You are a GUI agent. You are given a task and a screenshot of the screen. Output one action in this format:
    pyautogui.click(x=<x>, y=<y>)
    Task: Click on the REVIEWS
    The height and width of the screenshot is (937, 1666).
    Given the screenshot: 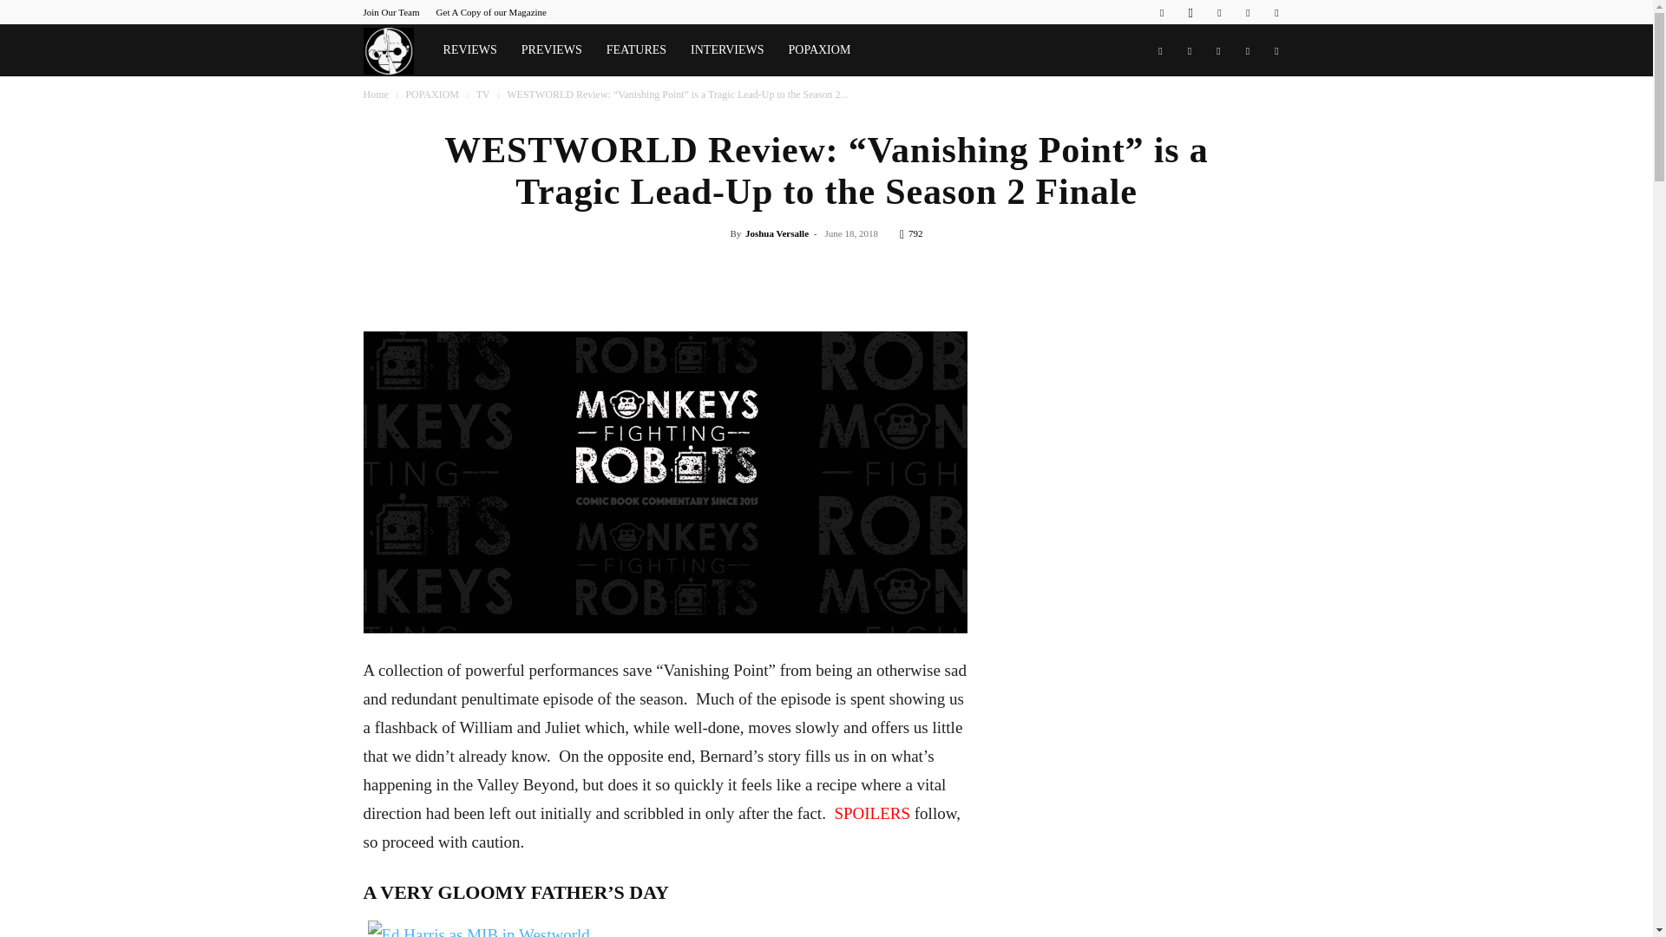 What is the action you would take?
    pyautogui.click(x=470, y=50)
    